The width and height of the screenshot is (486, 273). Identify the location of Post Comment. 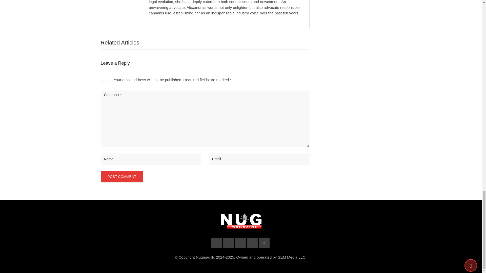
(122, 177).